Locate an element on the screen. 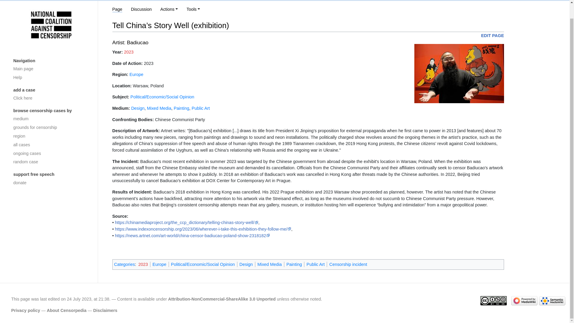 The image size is (574, 323). Click here is located at coordinates (51, 98).